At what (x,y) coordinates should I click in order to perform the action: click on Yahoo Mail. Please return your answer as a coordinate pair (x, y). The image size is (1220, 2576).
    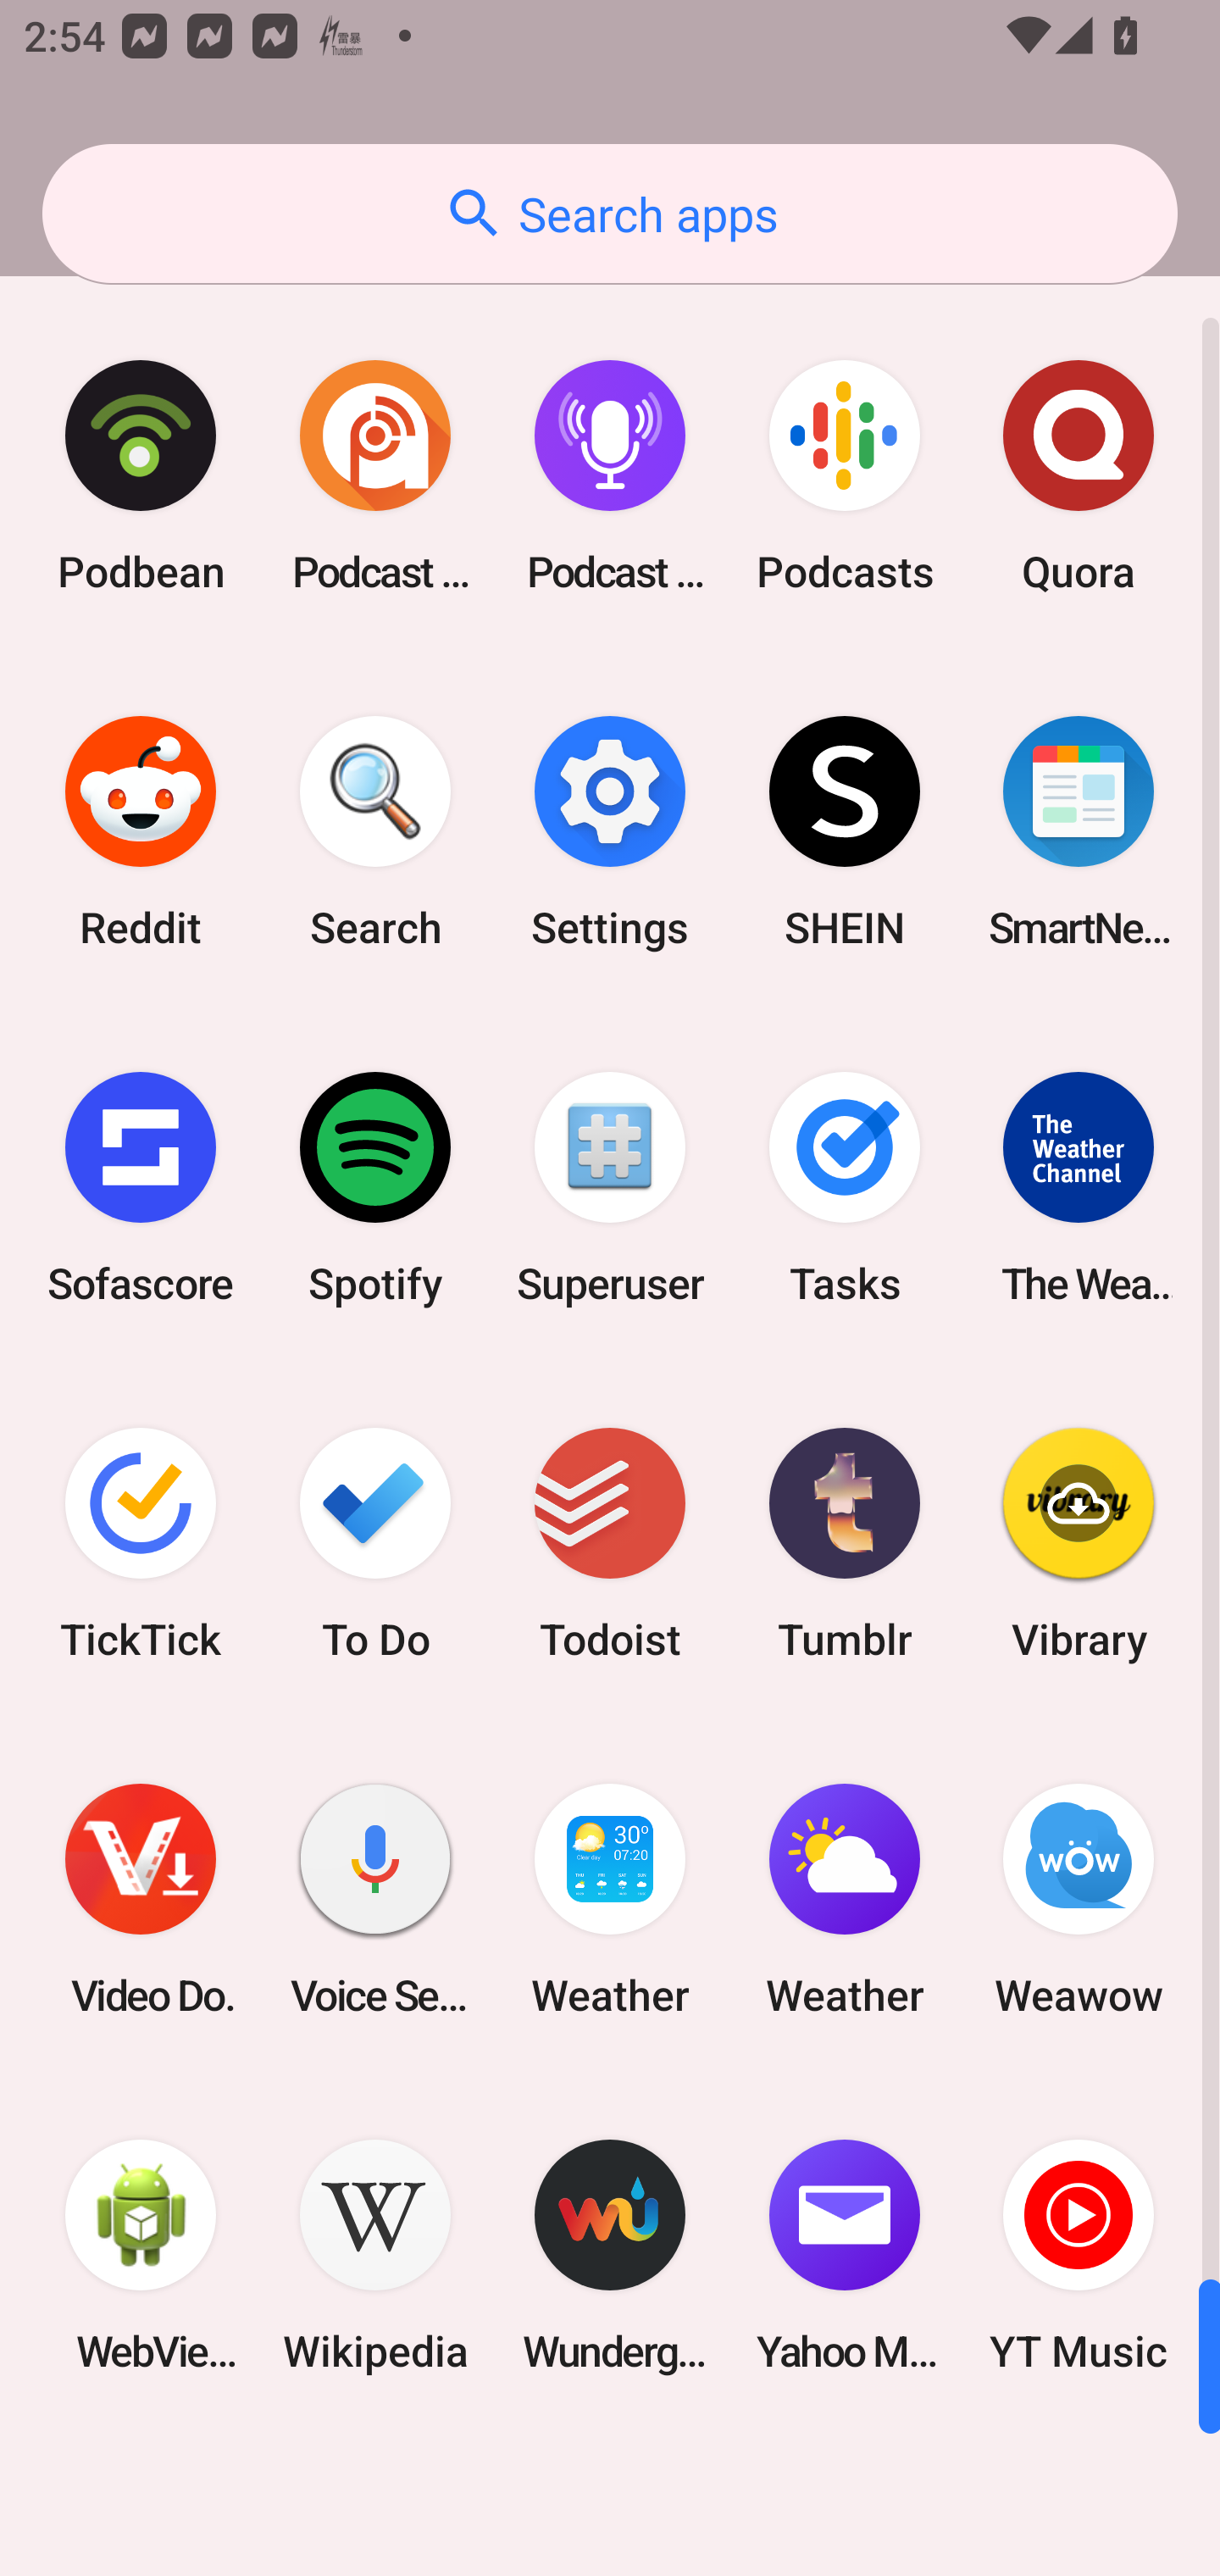
    Looking at the image, I should click on (844, 2256).